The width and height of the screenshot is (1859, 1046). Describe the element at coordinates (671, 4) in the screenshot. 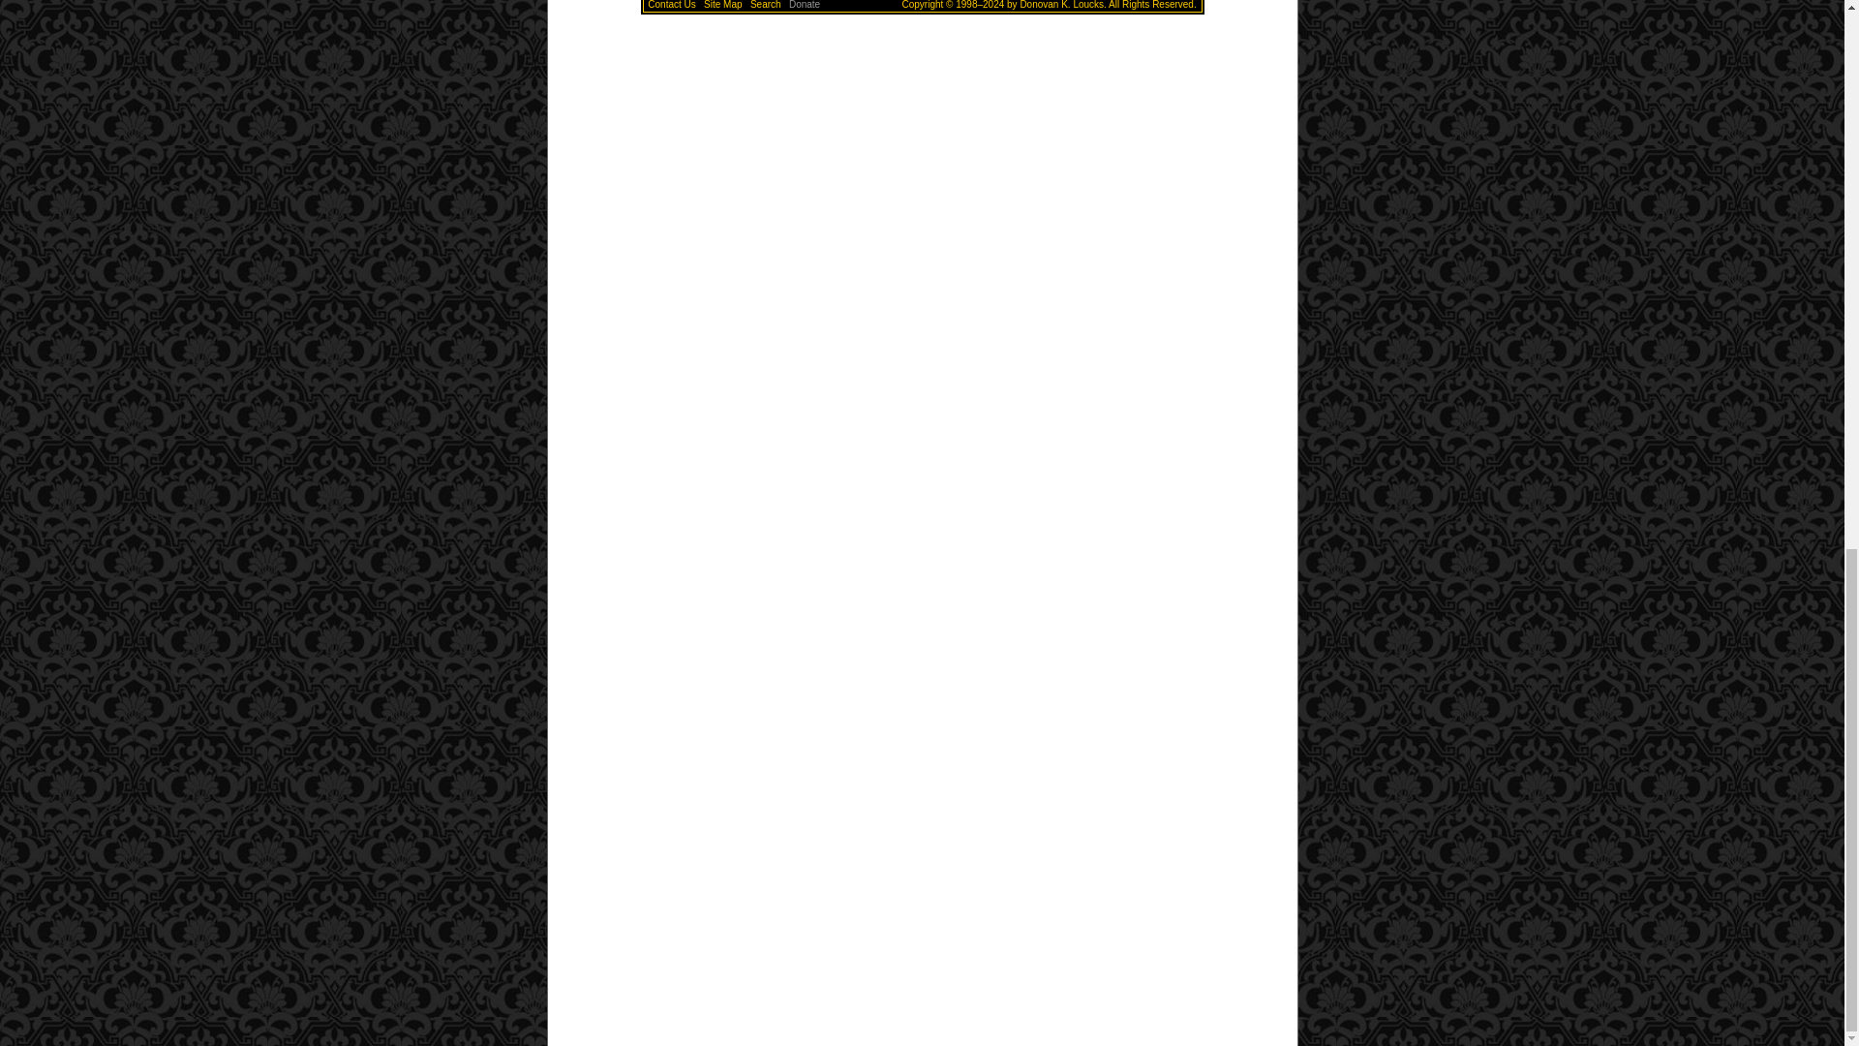

I see `Contact Us` at that location.